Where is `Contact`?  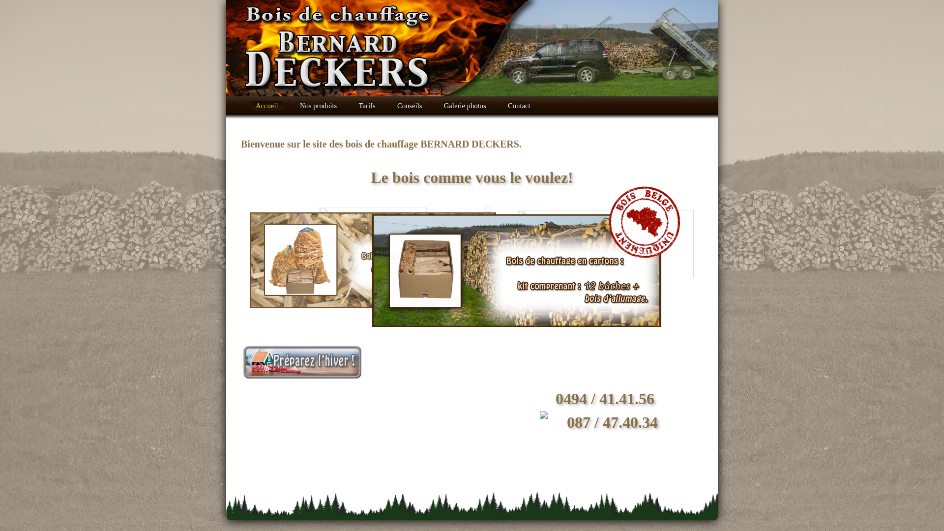
Contact is located at coordinates (519, 106).